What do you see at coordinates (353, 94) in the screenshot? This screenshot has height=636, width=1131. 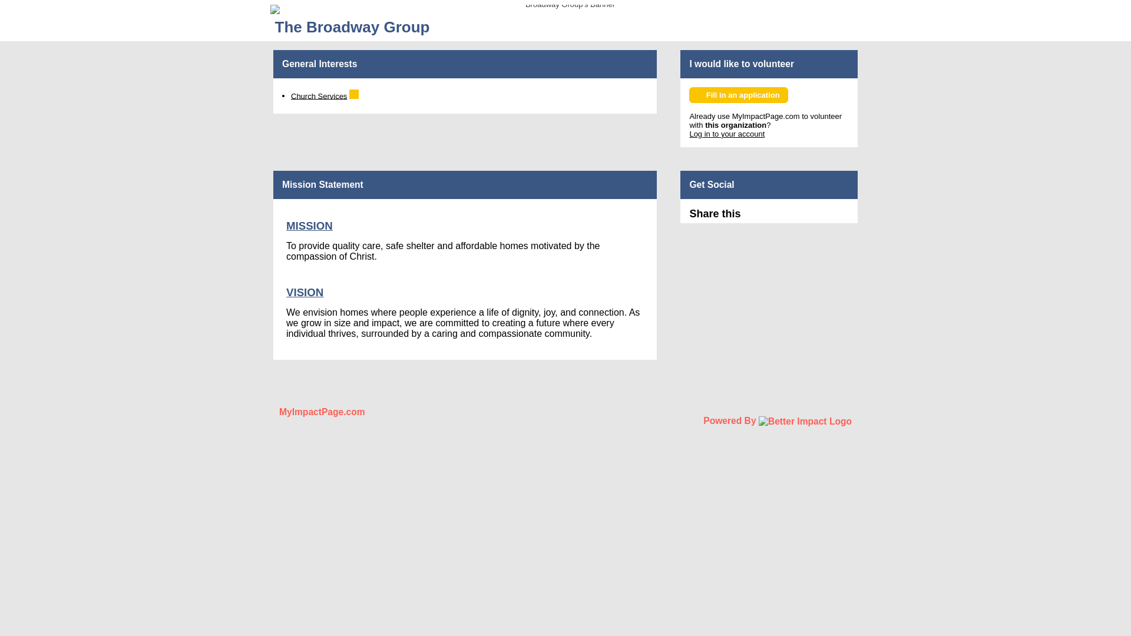 I see `Description for Church Services` at bounding box center [353, 94].